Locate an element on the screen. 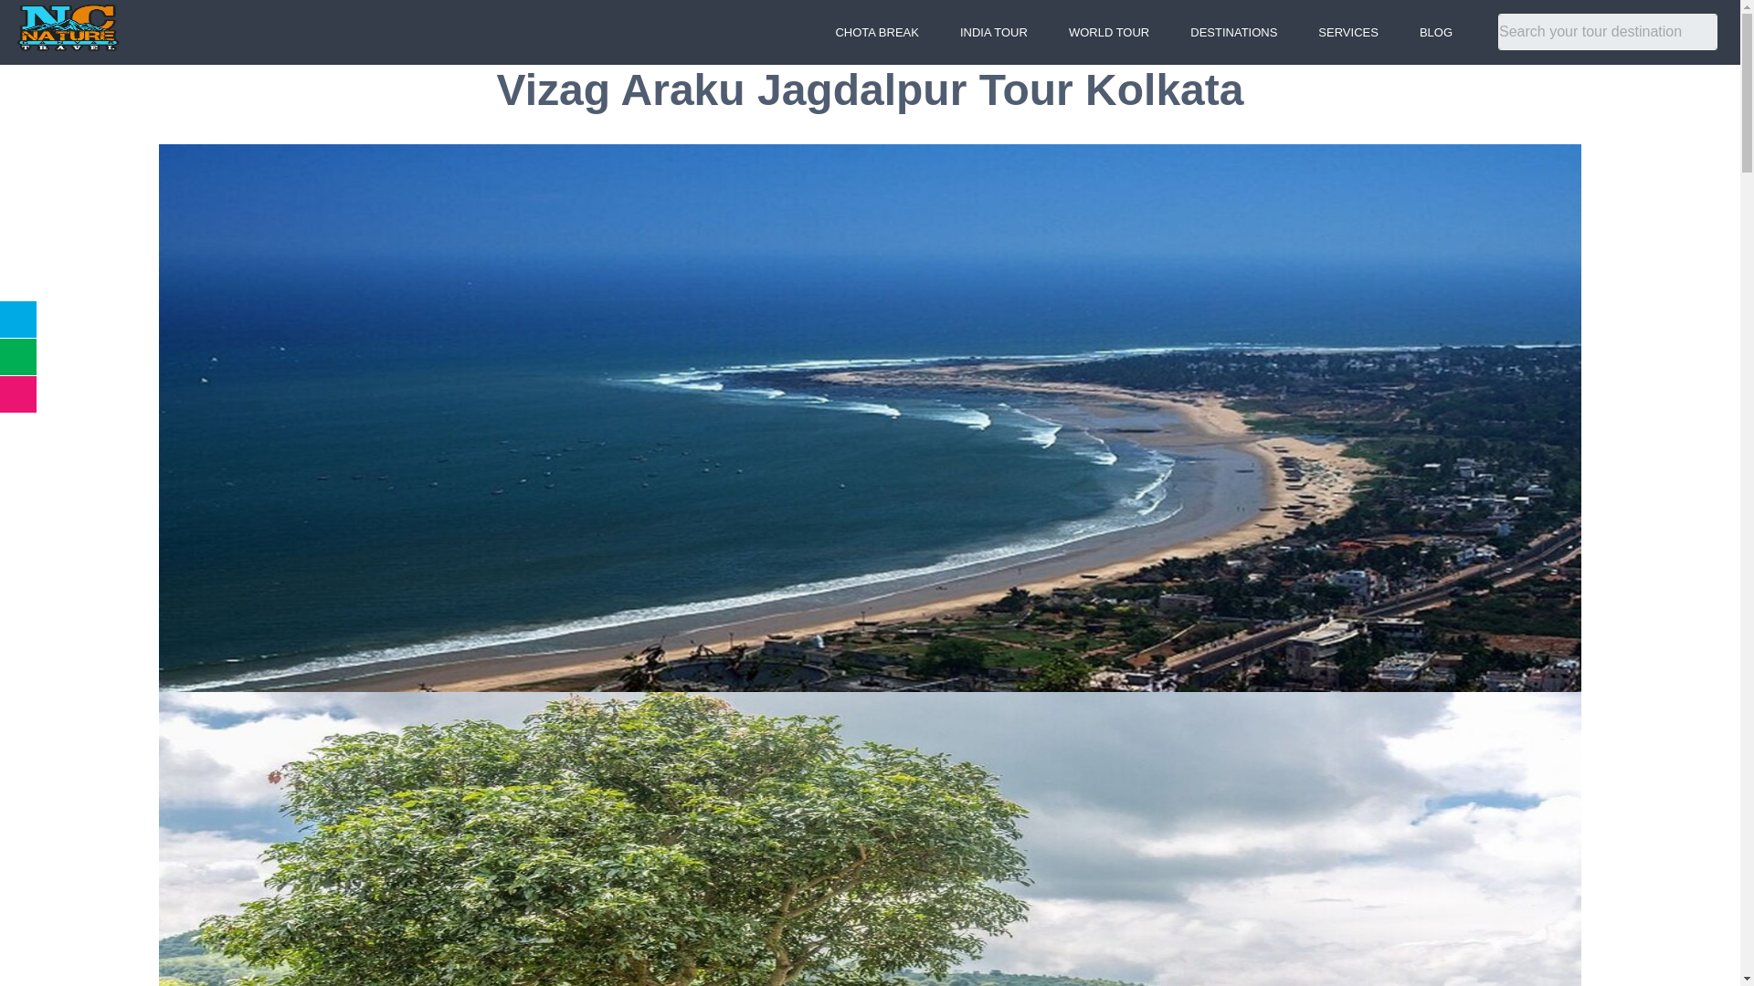 The image size is (1754, 986). WORLD TOUR is located at coordinates (1109, 32).